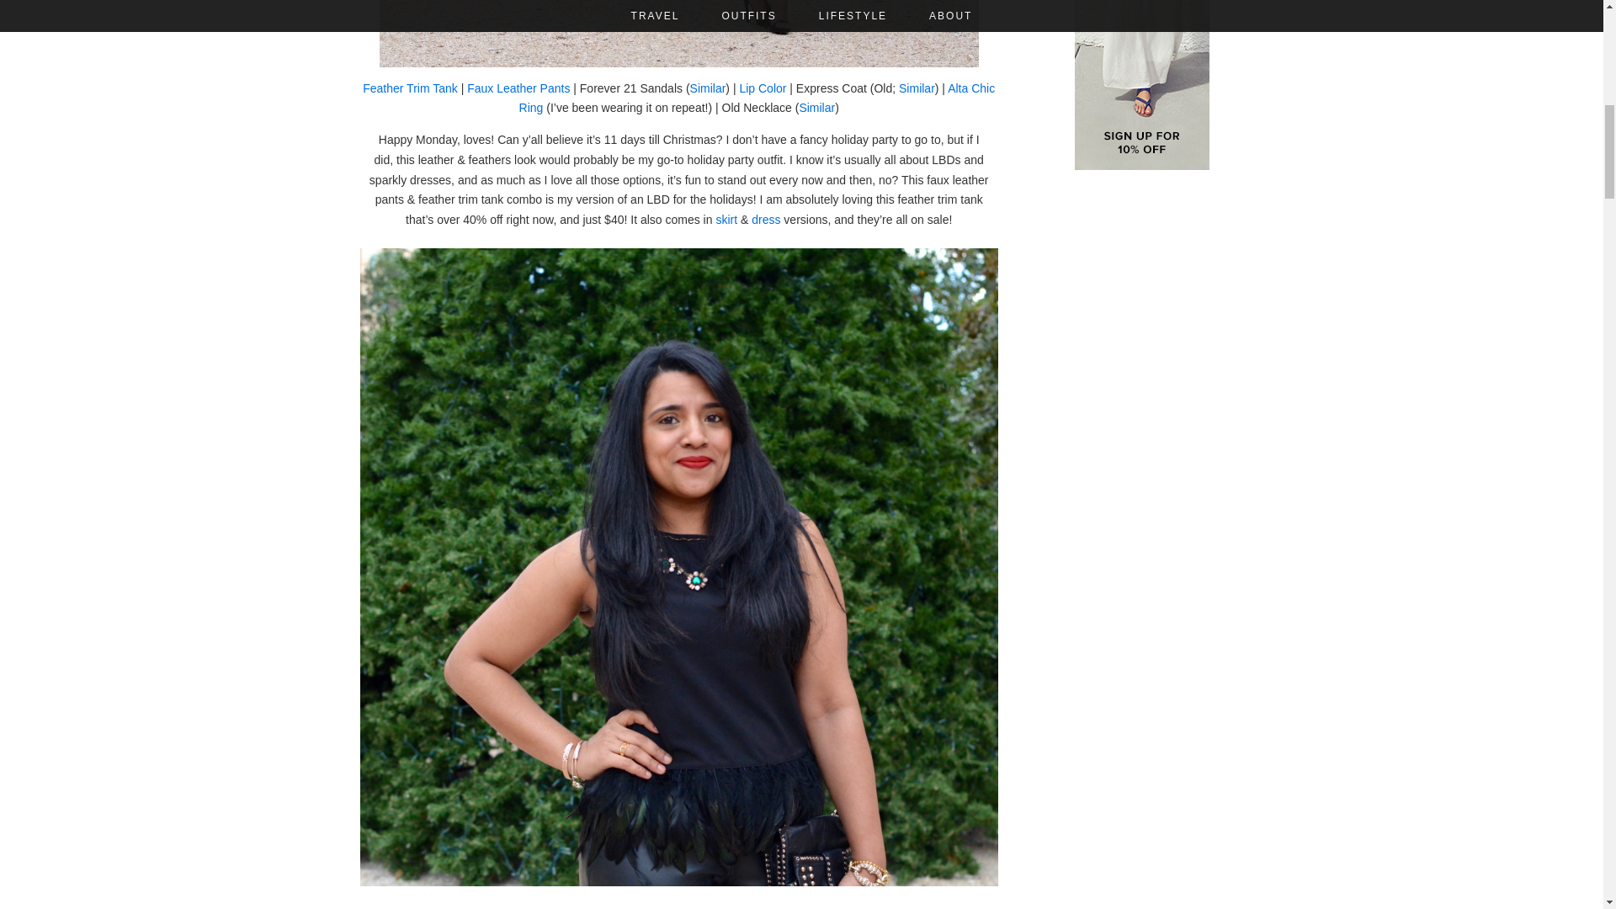 The height and width of the screenshot is (909, 1616). Describe the element at coordinates (518, 88) in the screenshot. I see `Faux Leather Pants` at that location.